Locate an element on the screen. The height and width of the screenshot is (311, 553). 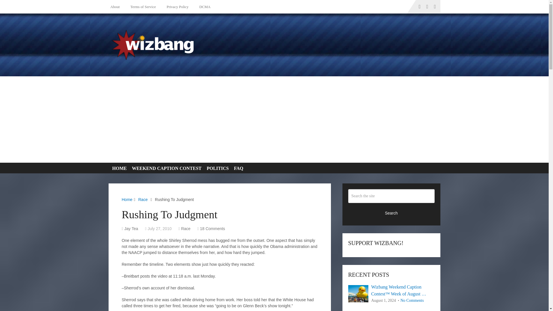
Terms of Service is located at coordinates (142, 7).